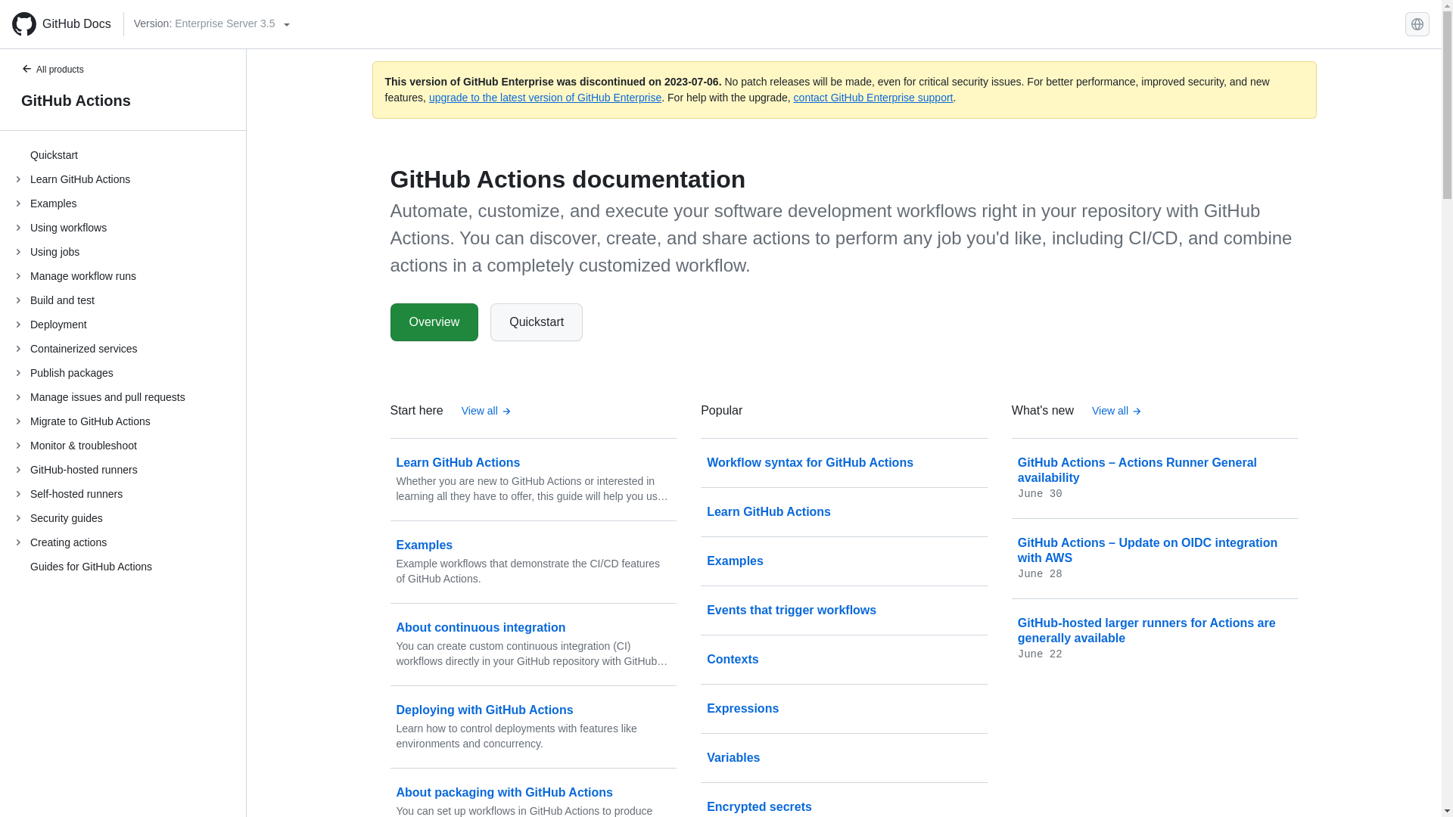  What do you see at coordinates (212, 24) in the screenshot?
I see `Version: Enterprise Server 3.5` at bounding box center [212, 24].